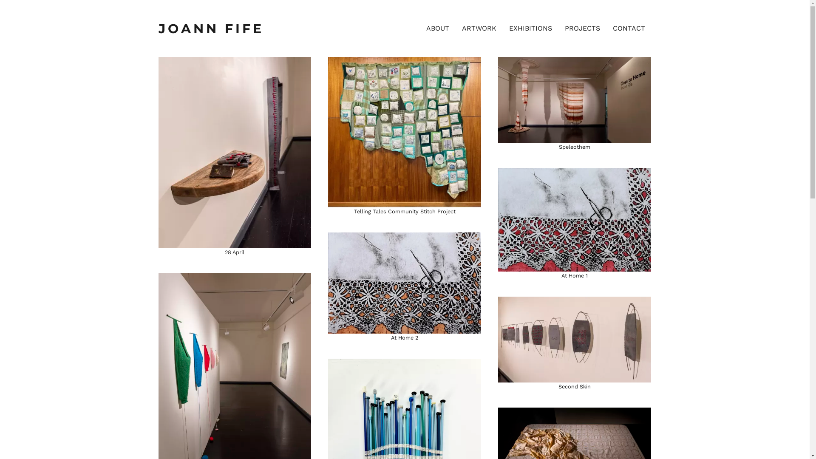  Describe the element at coordinates (220, 28) in the screenshot. I see `JOANN FIFE` at that location.